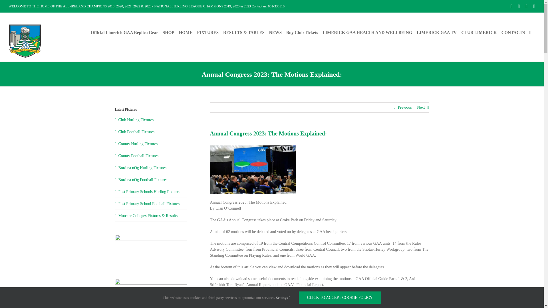 The width and height of the screenshot is (548, 308). I want to click on SHOP, so click(168, 33).